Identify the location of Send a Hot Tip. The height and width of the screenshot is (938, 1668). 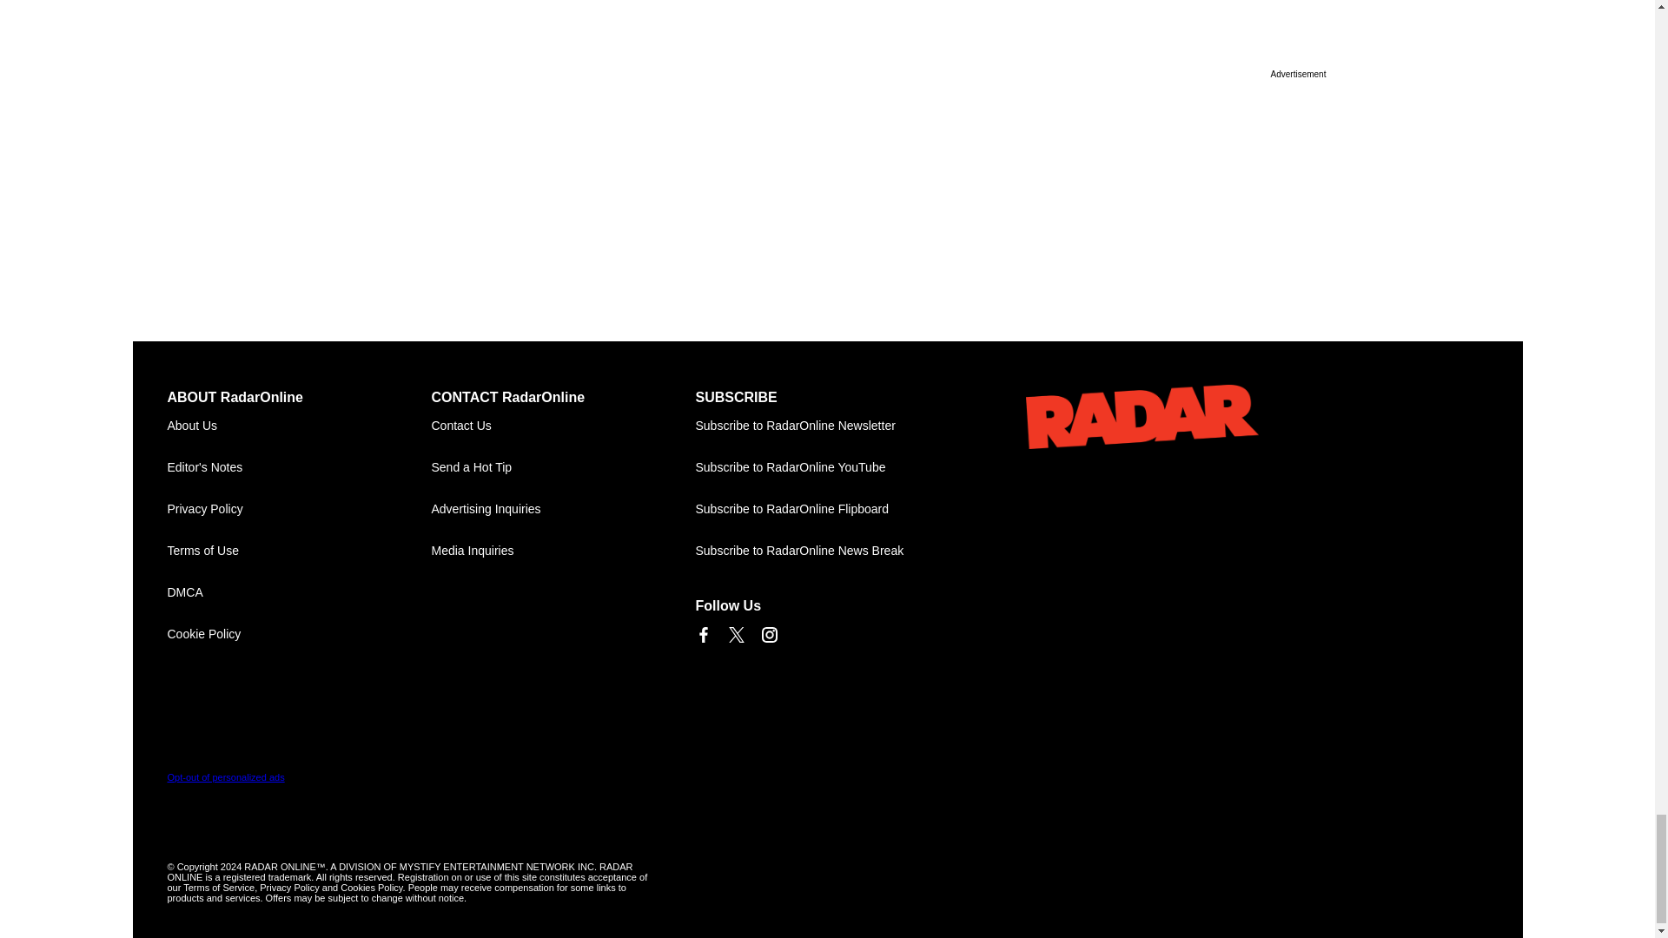
(563, 467).